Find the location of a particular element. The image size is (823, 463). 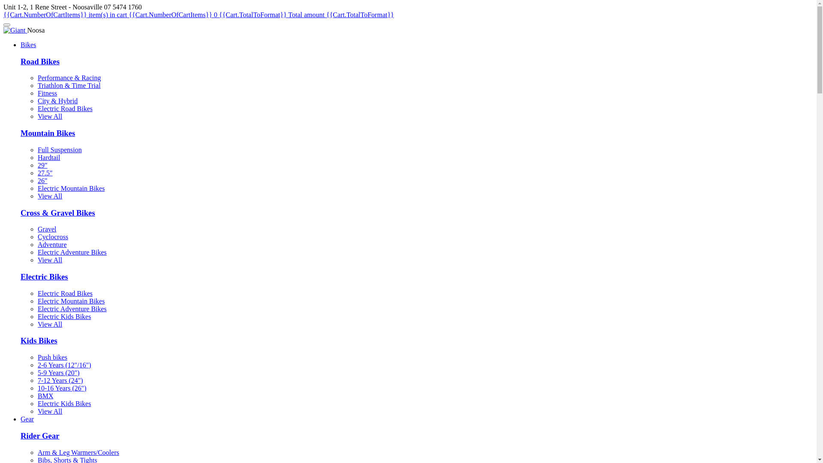

Kids Bikes is located at coordinates (39, 340).